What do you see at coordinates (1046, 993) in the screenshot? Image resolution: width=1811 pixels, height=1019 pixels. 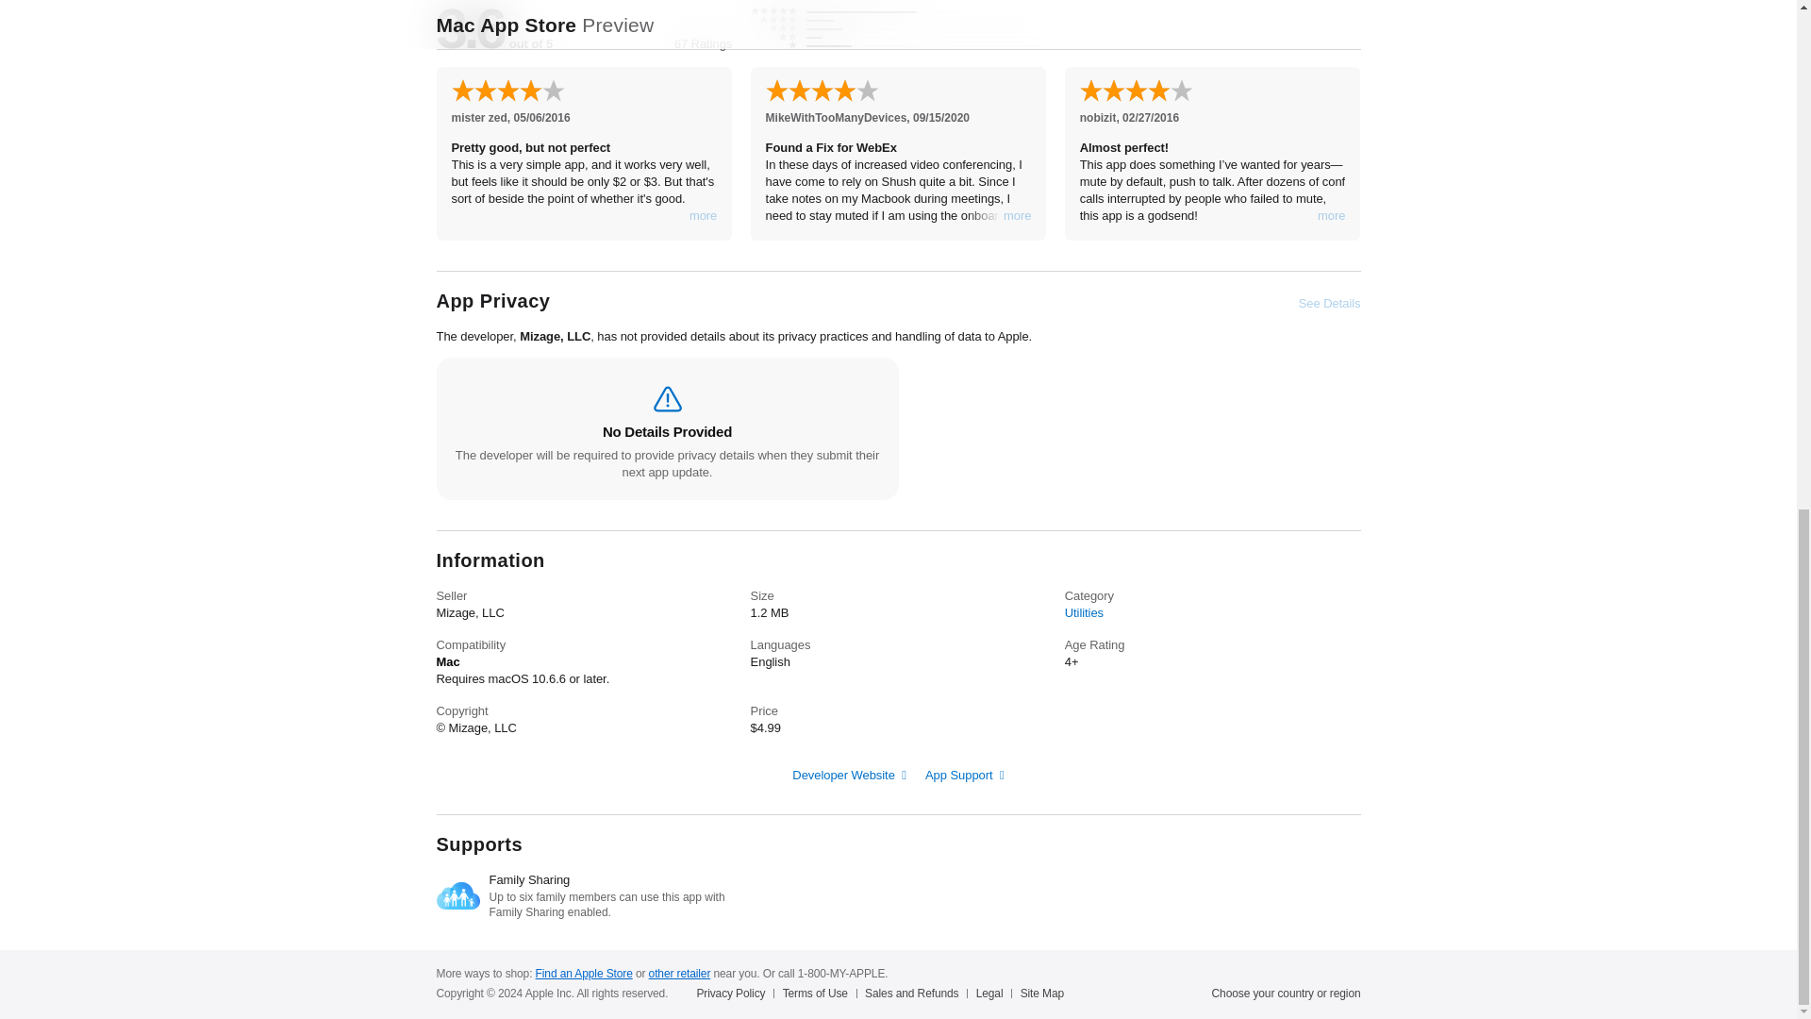 I see `Site Map` at bounding box center [1046, 993].